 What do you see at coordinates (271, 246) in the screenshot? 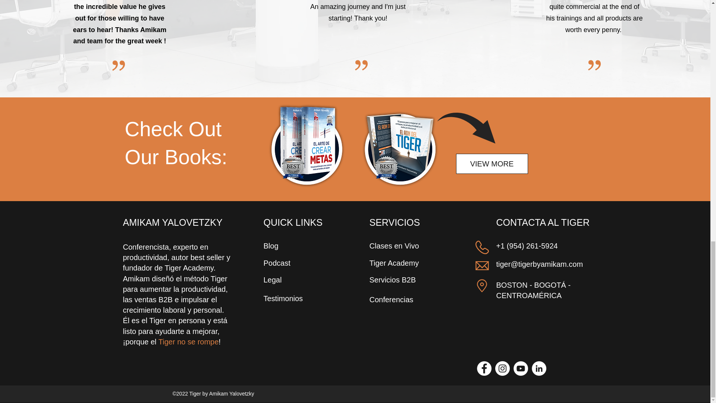
I see `Blog` at bounding box center [271, 246].